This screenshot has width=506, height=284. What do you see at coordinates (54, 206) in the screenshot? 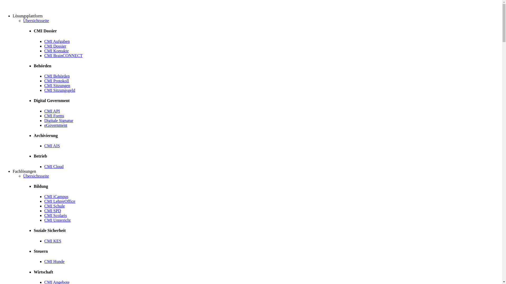
I see `CMI Schule` at bounding box center [54, 206].